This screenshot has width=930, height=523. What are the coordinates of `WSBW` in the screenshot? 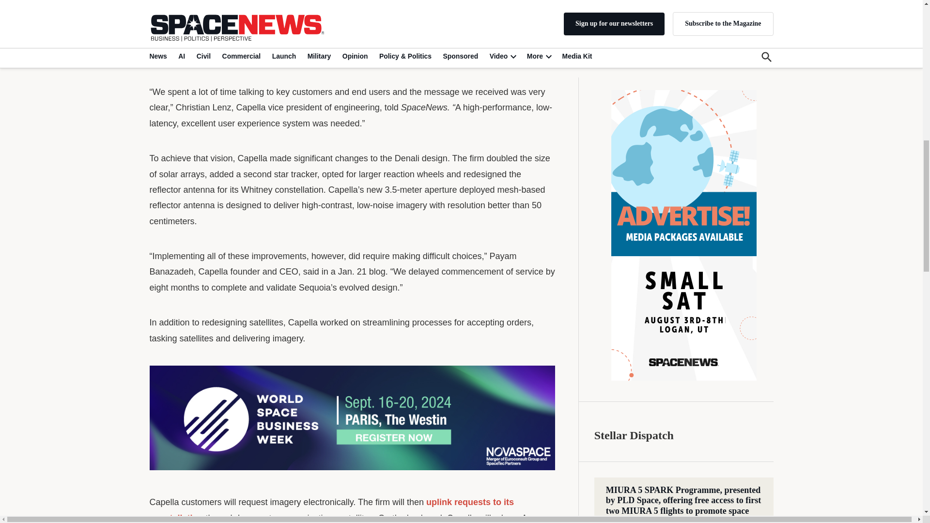 It's located at (352, 417).